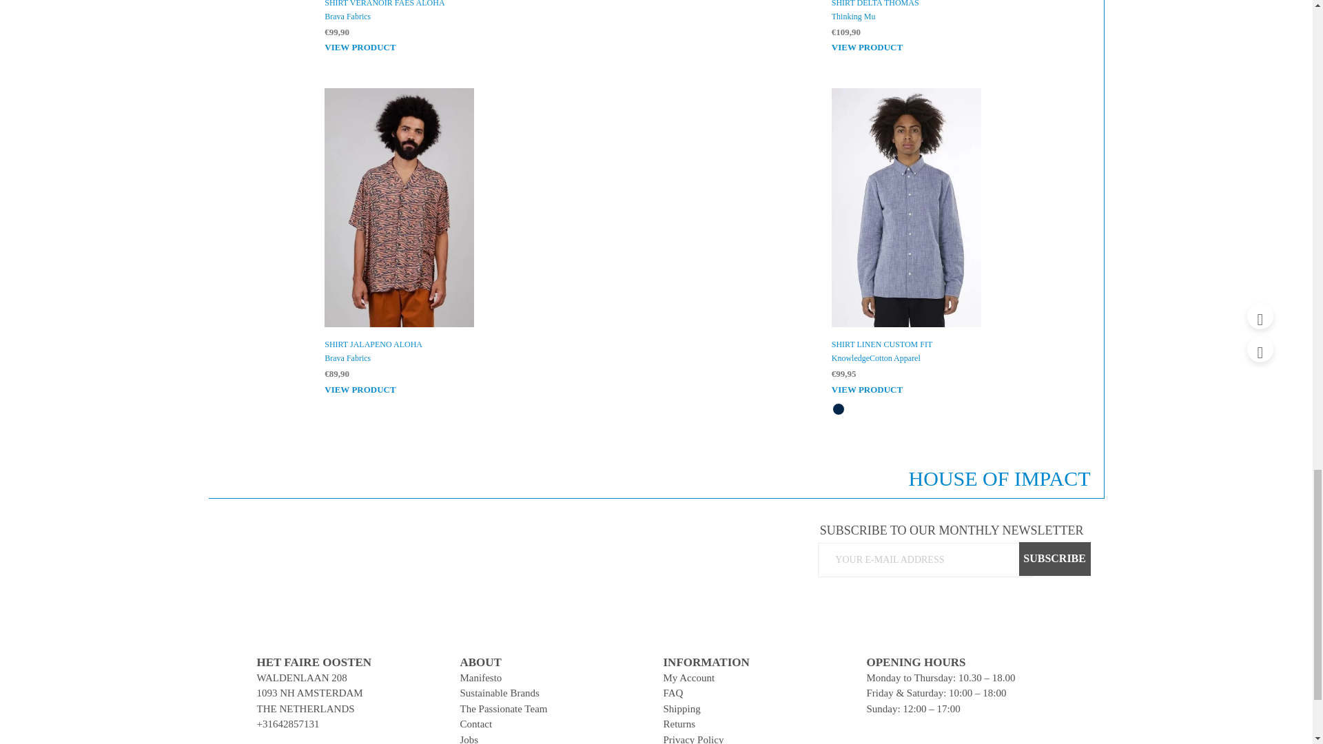 The width and height of the screenshot is (1323, 744). Describe the element at coordinates (1054, 558) in the screenshot. I see `Subscribe` at that location.